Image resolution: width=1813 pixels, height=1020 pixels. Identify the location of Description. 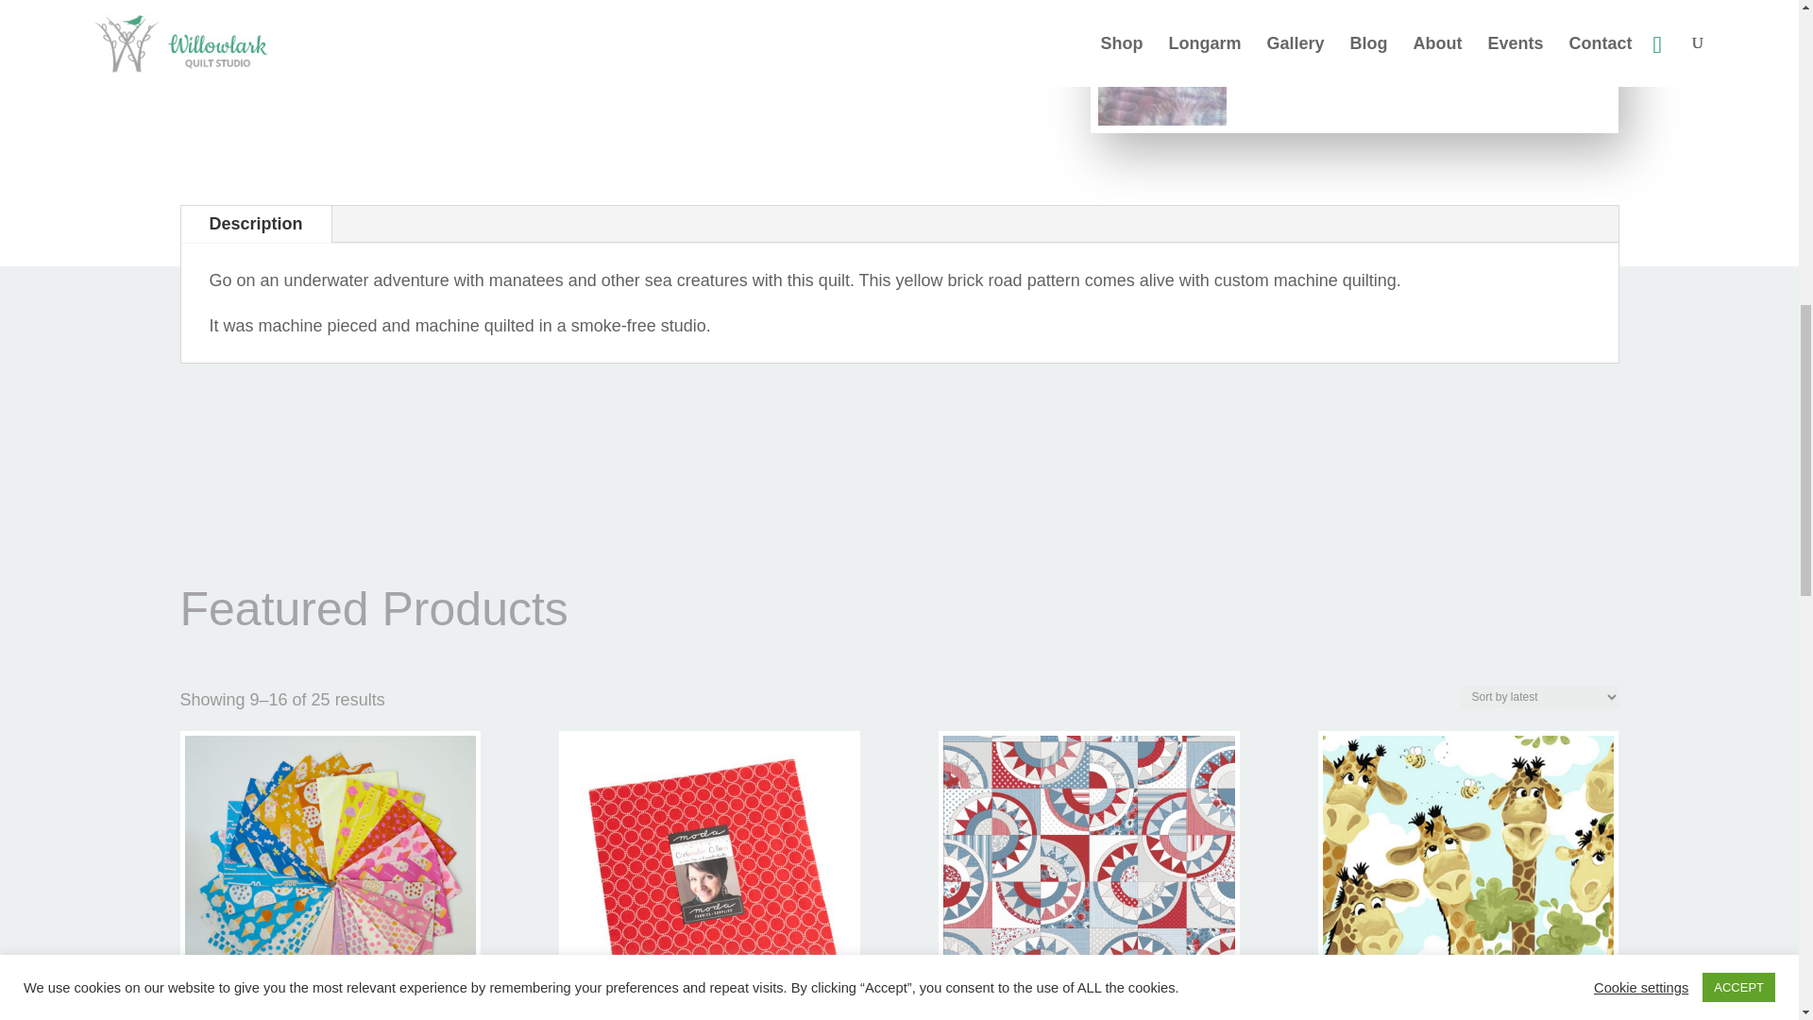
(257, 225).